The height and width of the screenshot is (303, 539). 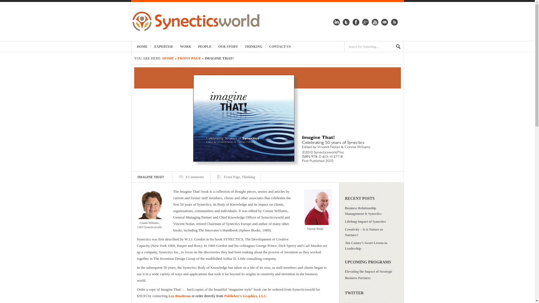 What do you see at coordinates (164, 46) in the screenshot?
I see `EXPERTISE` at bounding box center [164, 46].